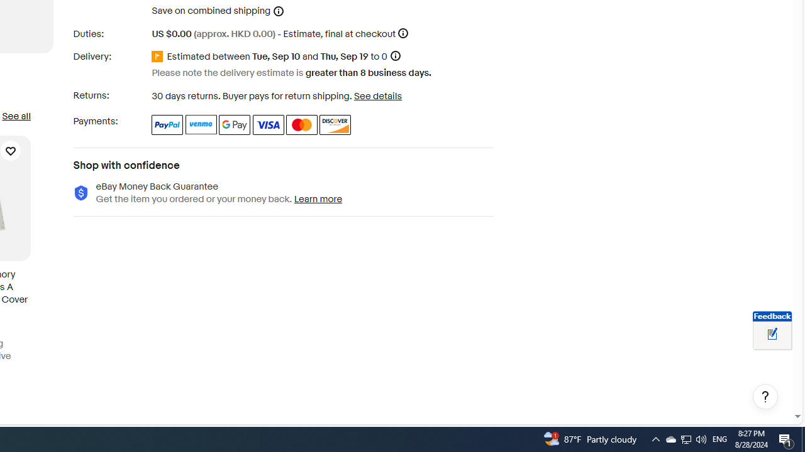  Describe the element at coordinates (302, 124) in the screenshot. I see `Master Card` at that location.